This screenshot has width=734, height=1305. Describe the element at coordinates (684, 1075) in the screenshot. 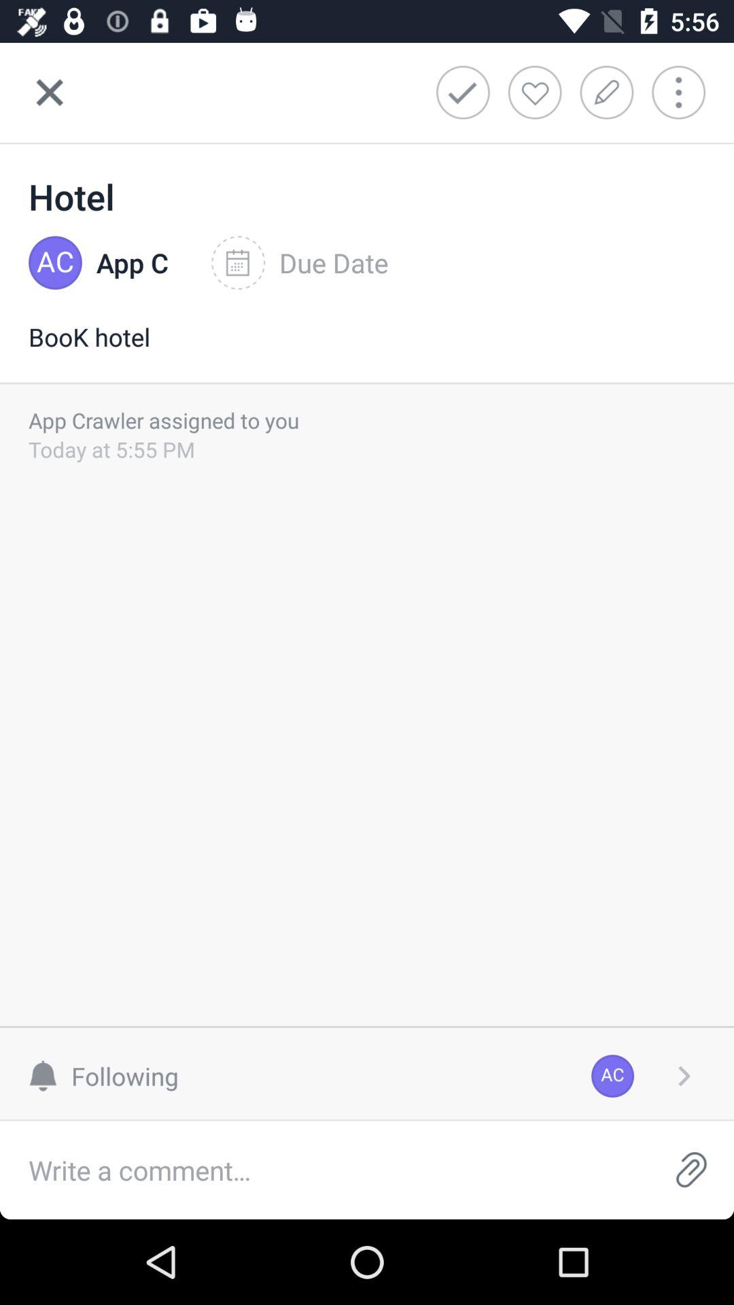

I see `press item to the right of ac icon` at that location.